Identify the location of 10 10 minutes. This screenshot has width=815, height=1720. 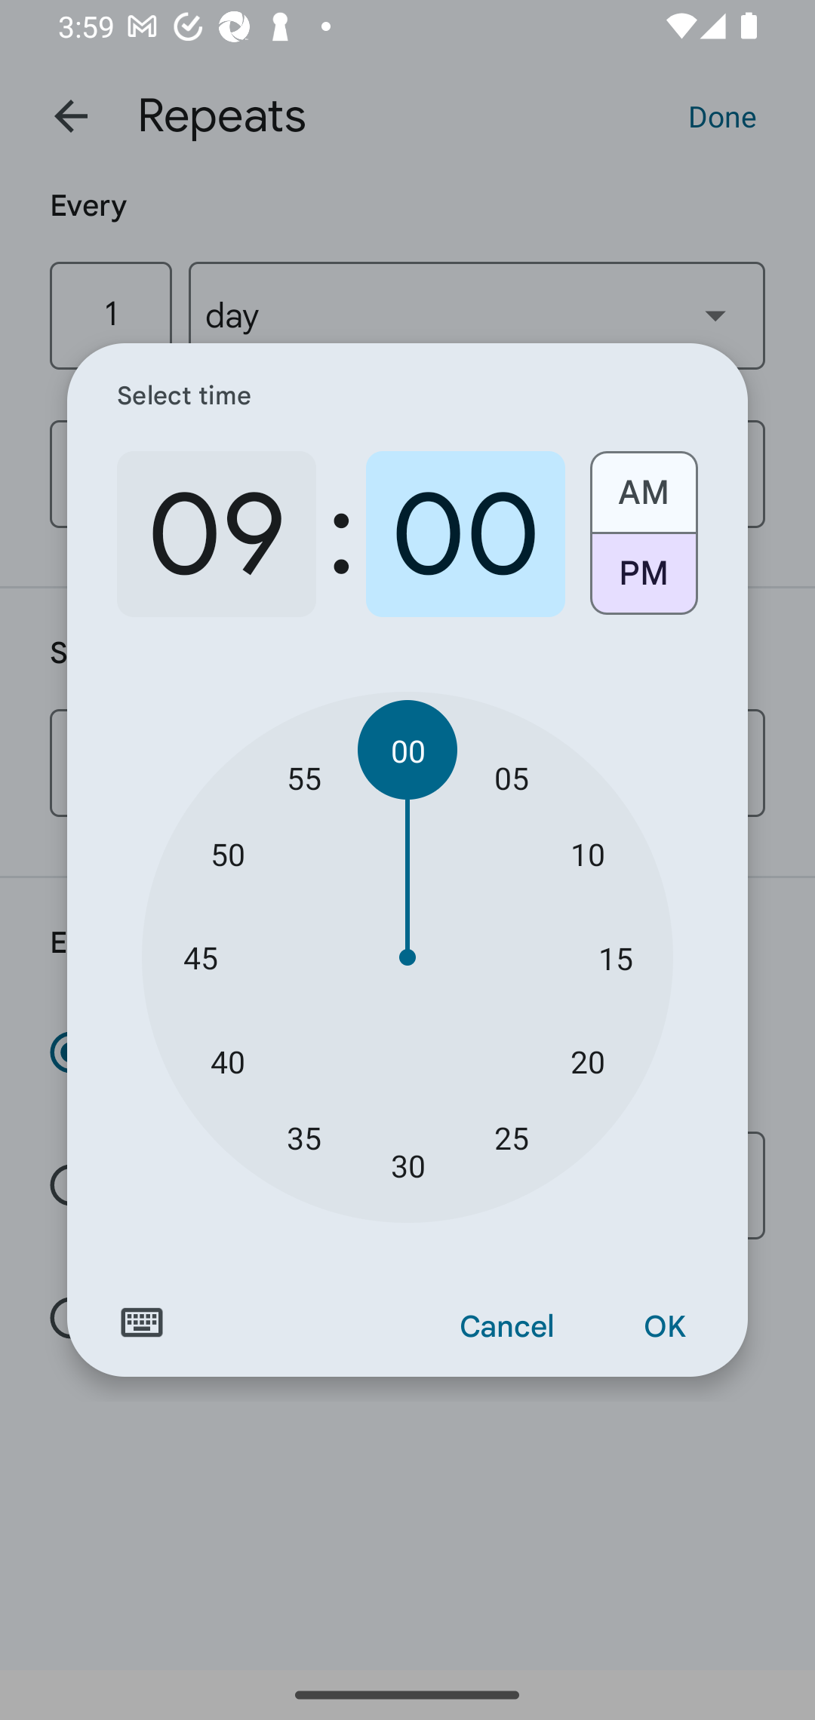
(587, 854).